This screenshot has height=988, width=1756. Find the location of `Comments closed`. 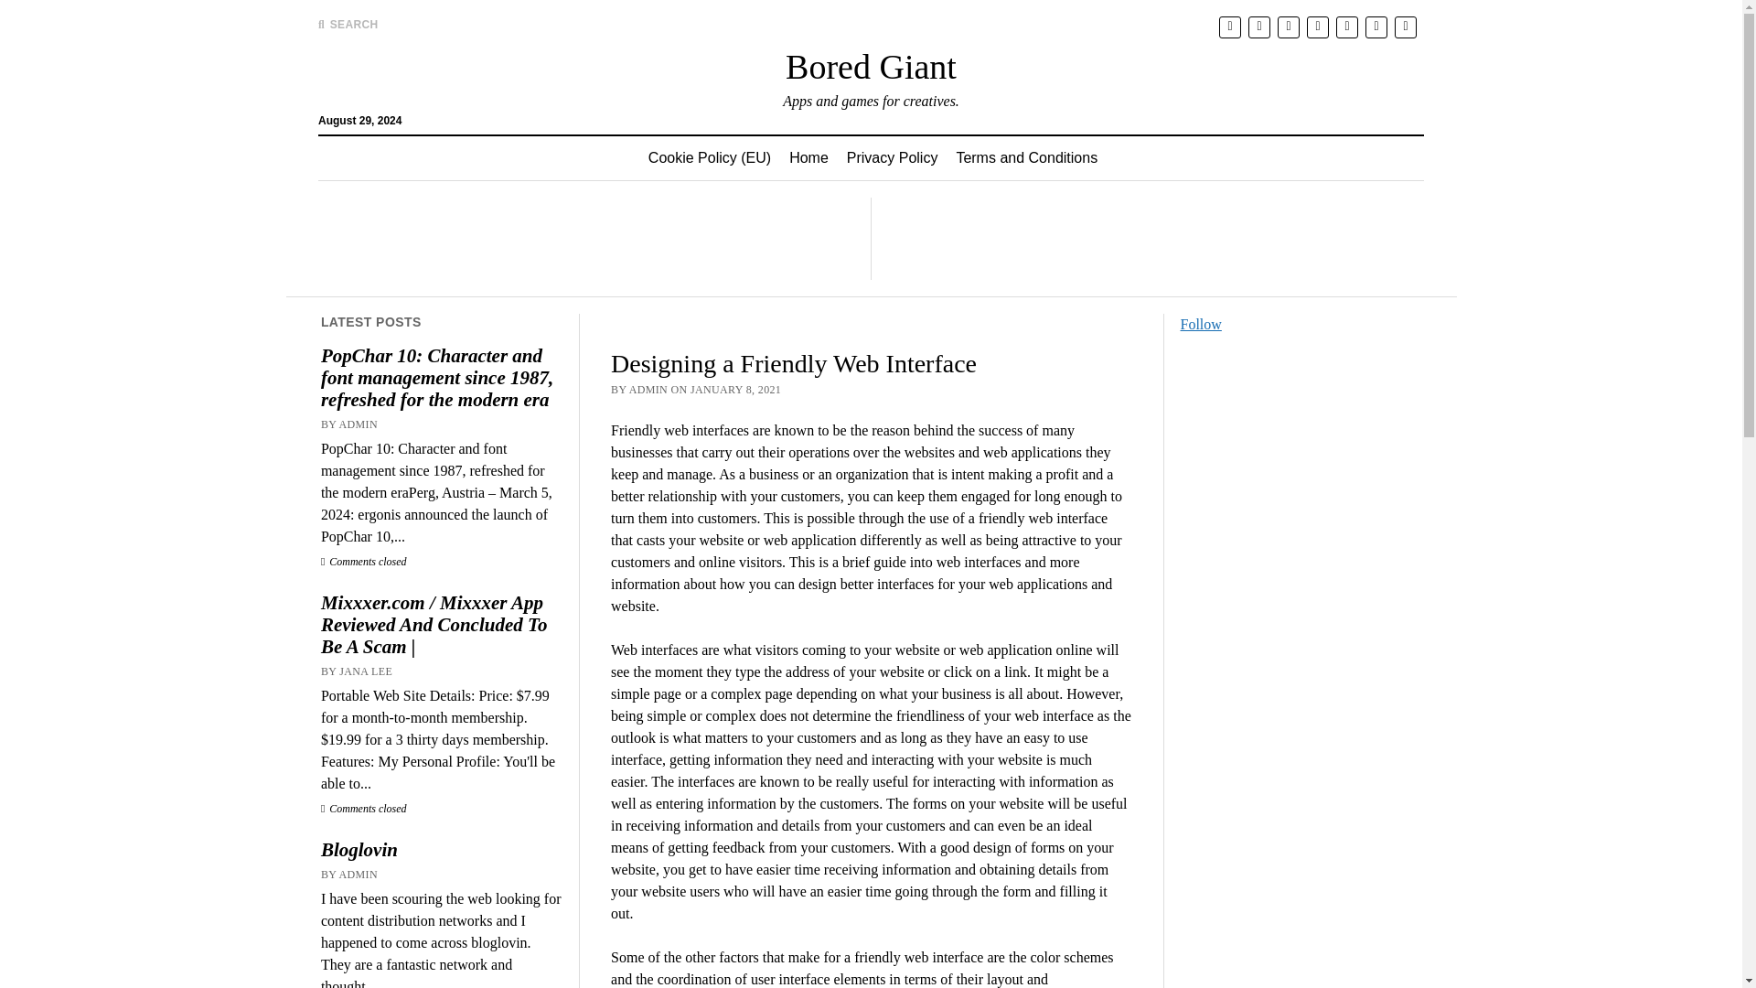

Comments closed is located at coordinates (364, 809).